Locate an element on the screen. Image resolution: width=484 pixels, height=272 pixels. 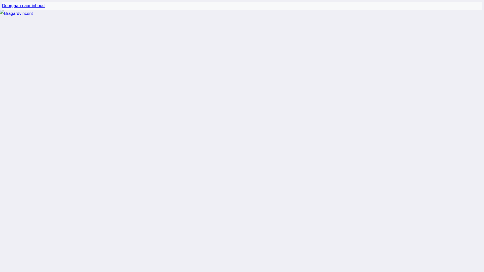
Doorgaan naar inhoud is located at coordinates (23, 6).